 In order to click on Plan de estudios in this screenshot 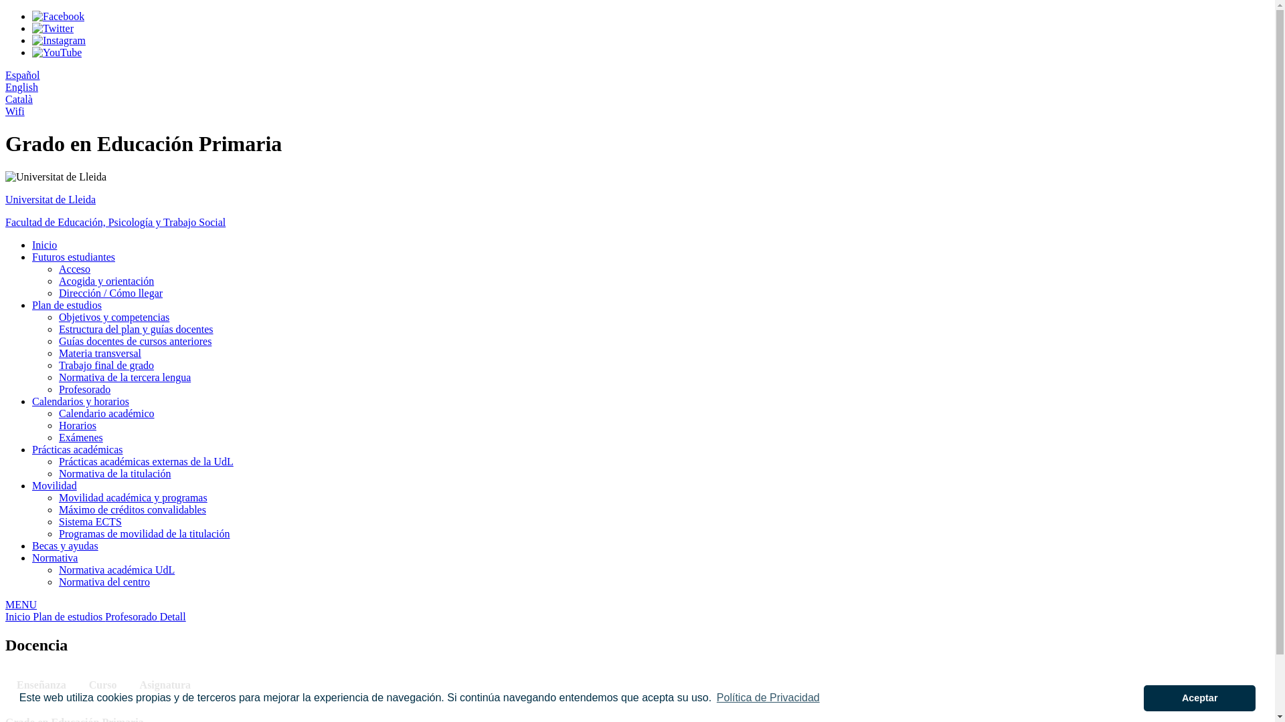, I will do `click(67, 305)`.